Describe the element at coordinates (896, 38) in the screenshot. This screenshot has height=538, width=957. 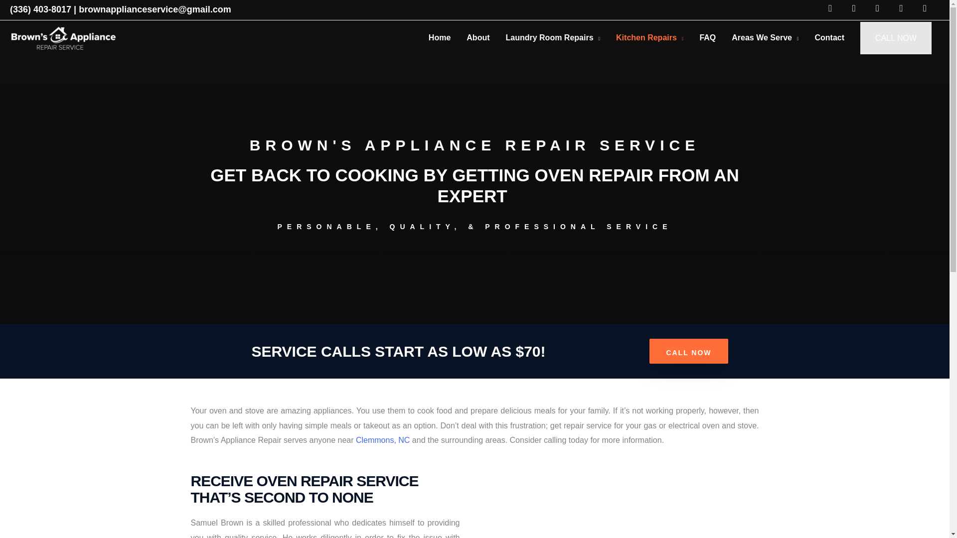
I see `CALL NOW` at that location.